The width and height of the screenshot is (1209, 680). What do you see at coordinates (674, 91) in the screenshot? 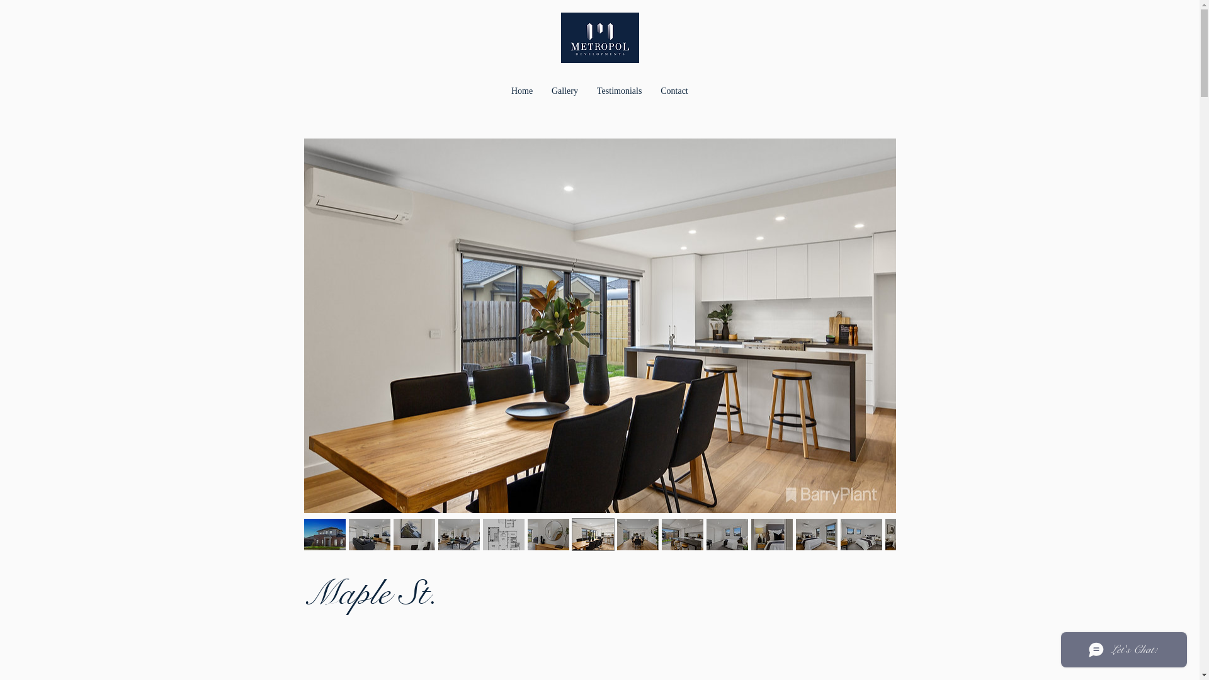
I see `Contact` at bounding box center [674, 91].